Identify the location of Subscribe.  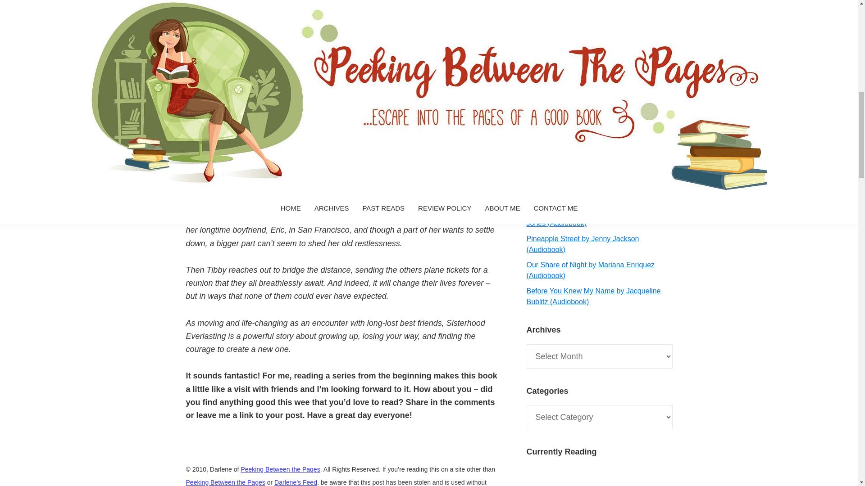
(599, 142).